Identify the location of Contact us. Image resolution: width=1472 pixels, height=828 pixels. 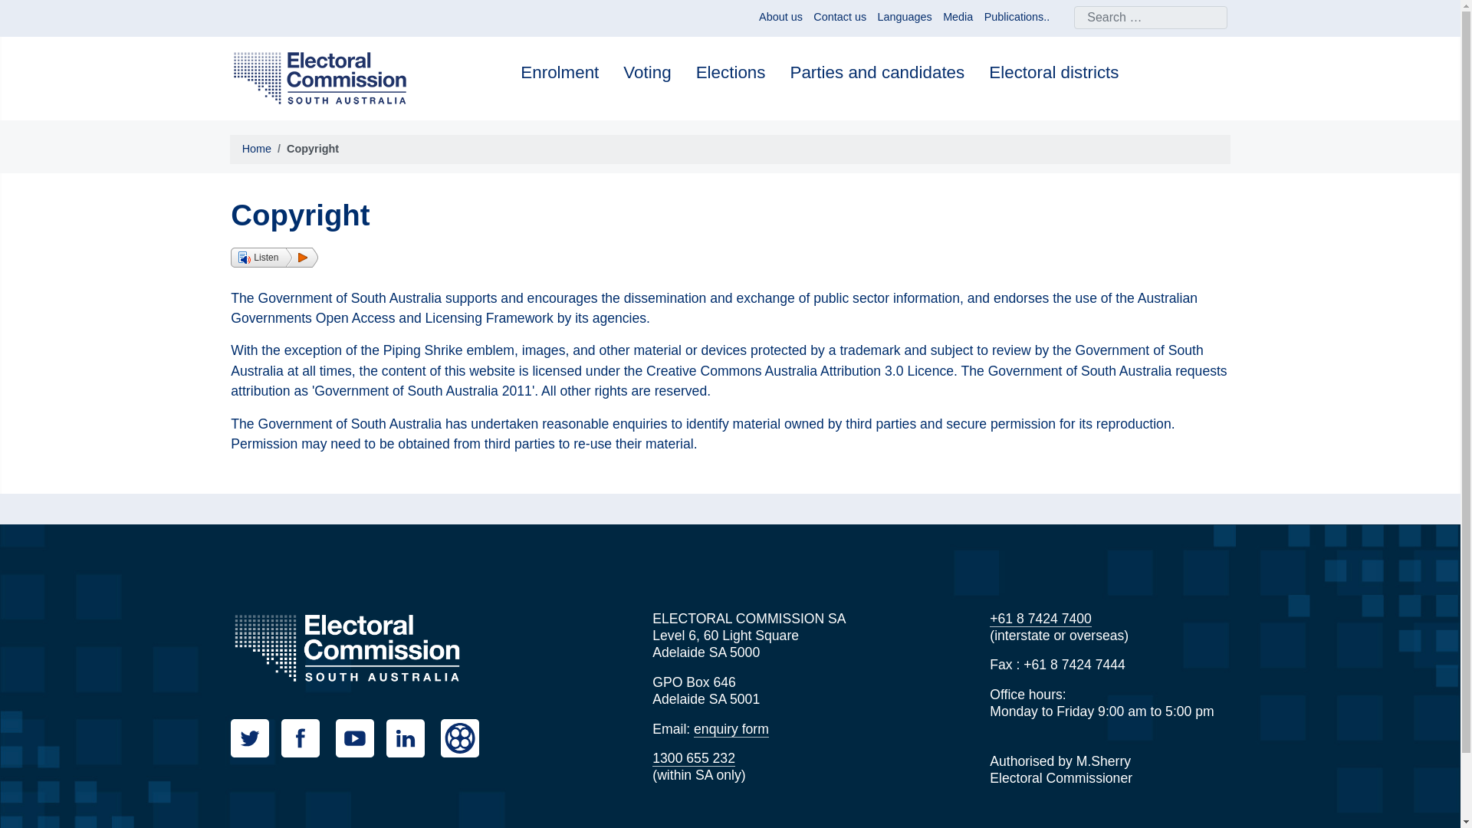
(840, 18).